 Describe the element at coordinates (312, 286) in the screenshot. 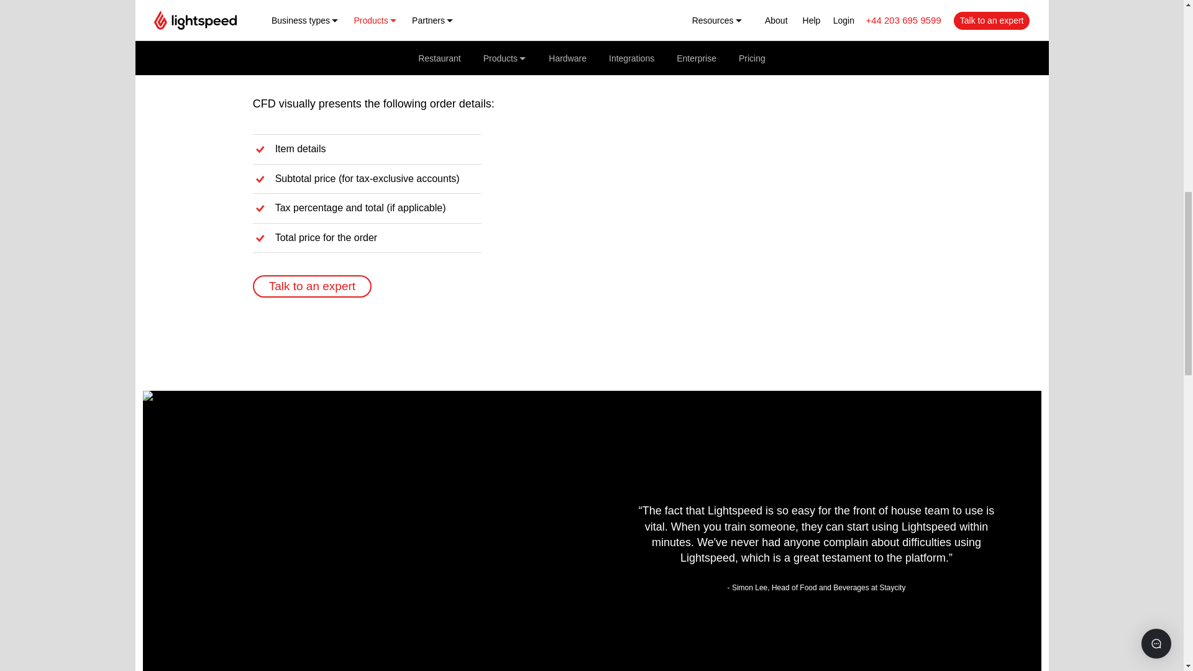

I see `Talk to an expert` at that location.